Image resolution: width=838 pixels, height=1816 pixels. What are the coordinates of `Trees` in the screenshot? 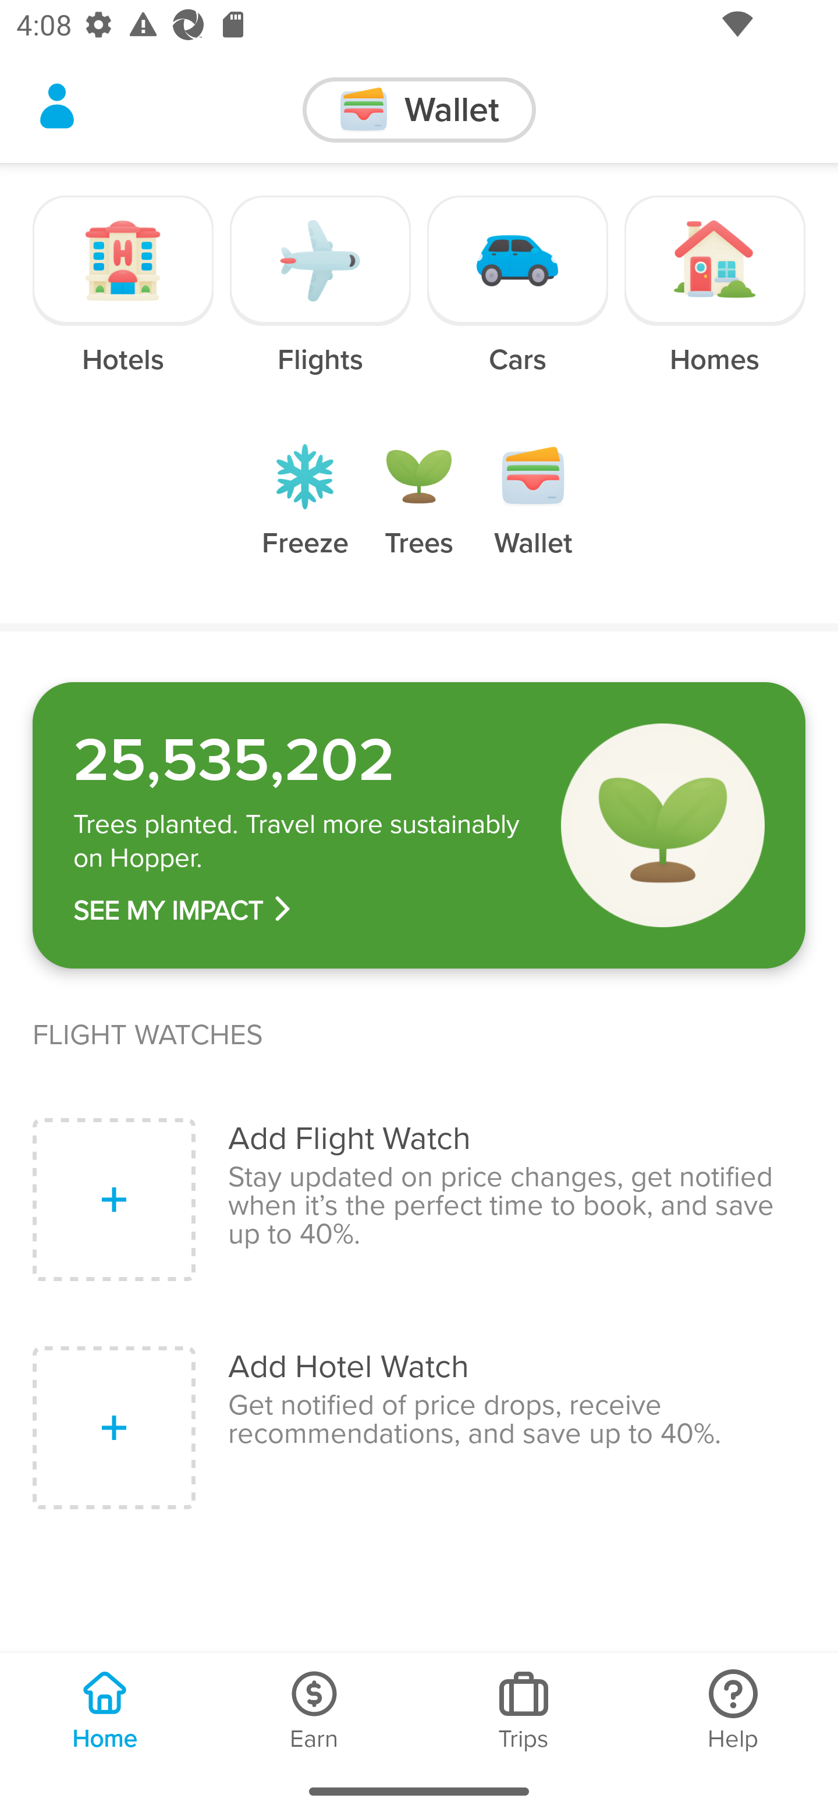 It's located at (419, 517).